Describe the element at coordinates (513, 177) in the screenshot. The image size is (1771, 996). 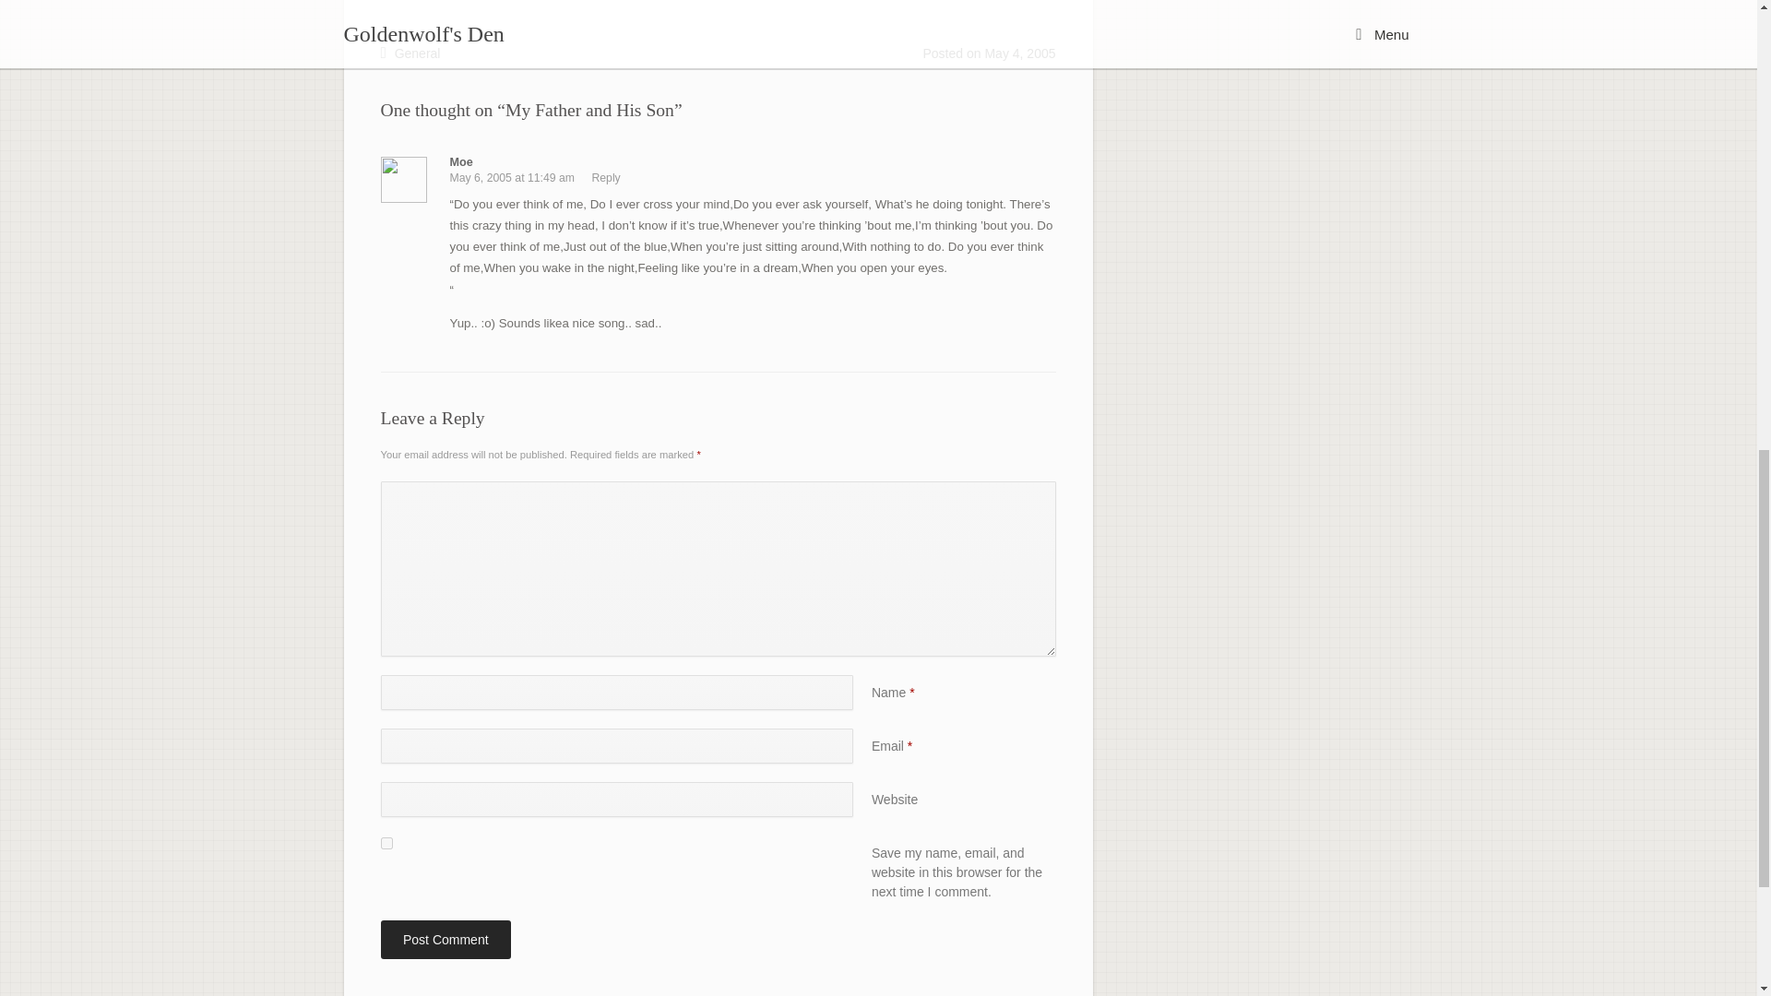
I see `May 6, 2005 at 11:49 am` at that location.